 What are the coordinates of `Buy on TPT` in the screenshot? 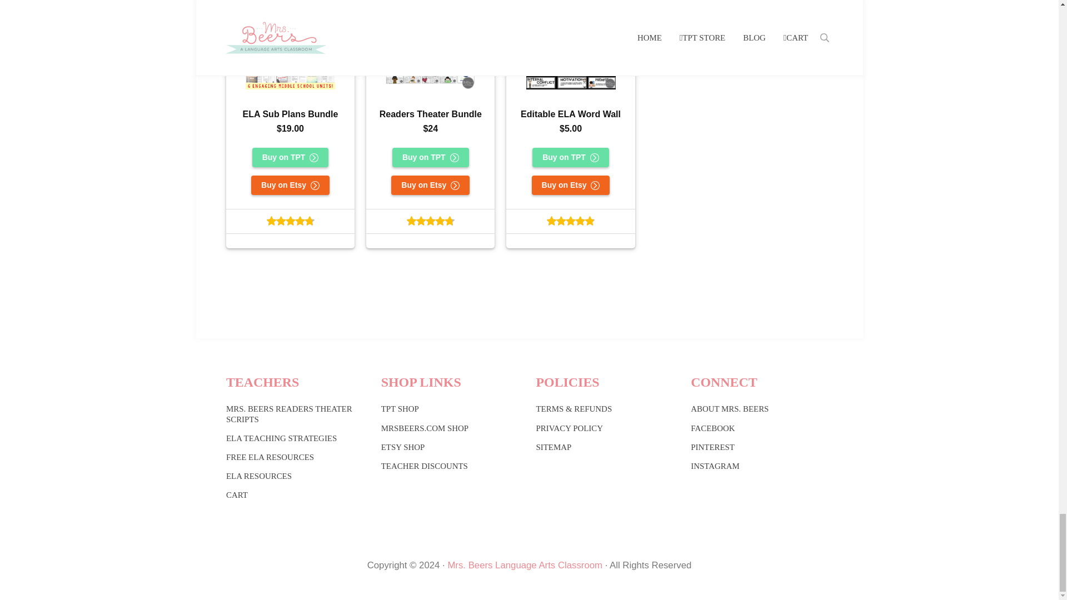 It's located at (290, 157).